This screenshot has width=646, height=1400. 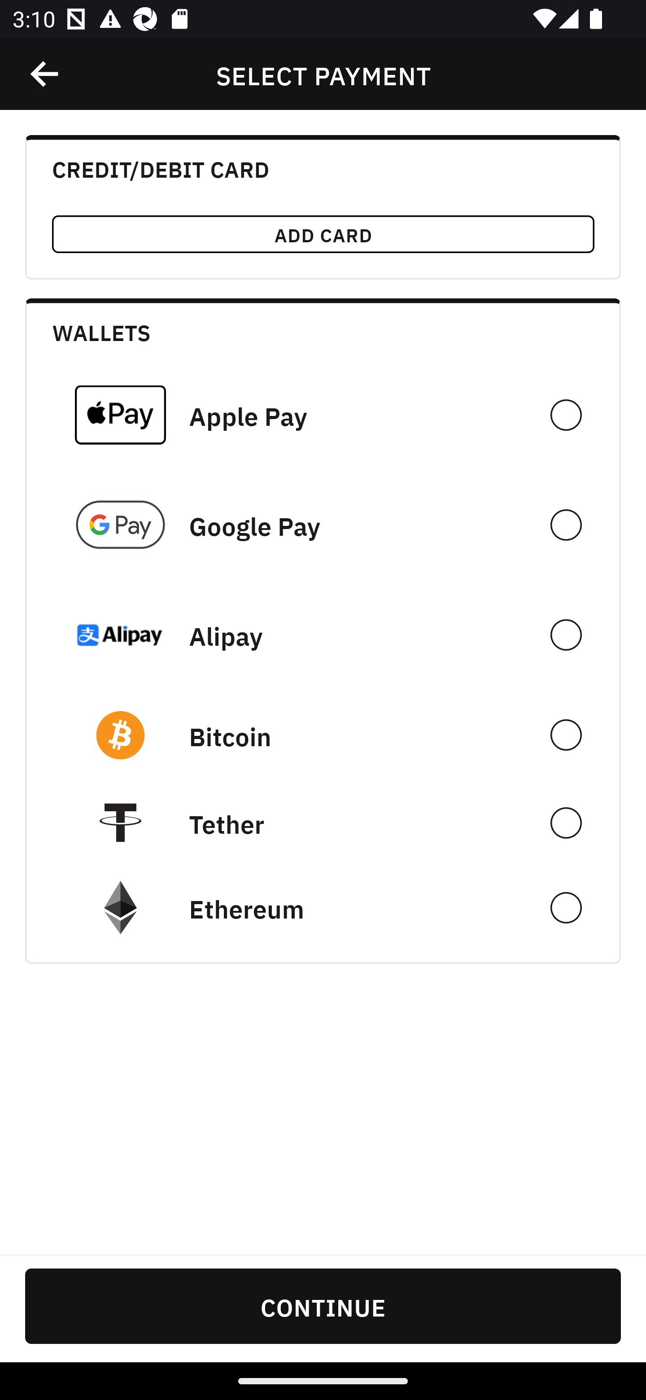 What do you see at coordinates (323, 822) in the screenshot?
I see `Tether` at bounding box center [323, 822].